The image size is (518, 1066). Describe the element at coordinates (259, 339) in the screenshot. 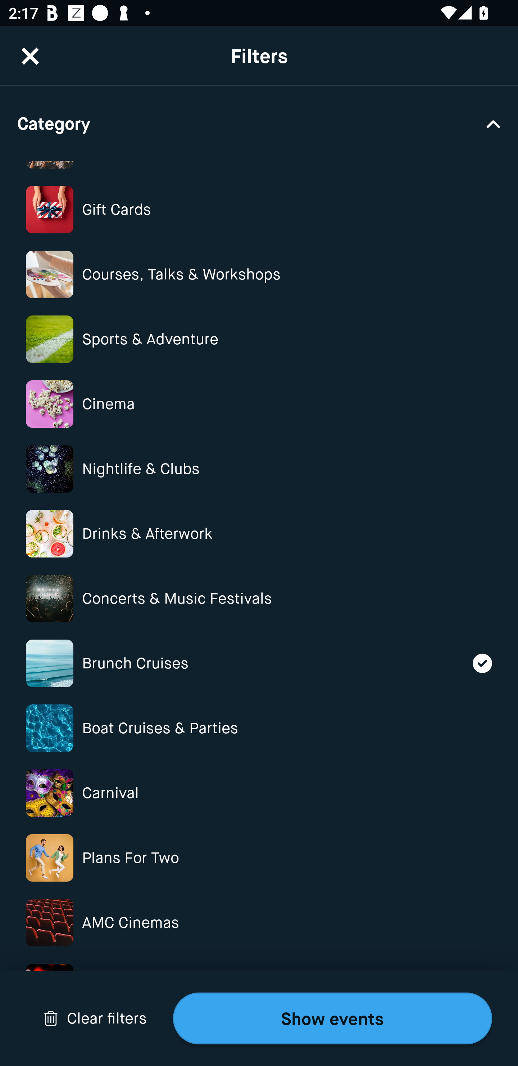

I see `Category Image Sports & Adventure` at that location.